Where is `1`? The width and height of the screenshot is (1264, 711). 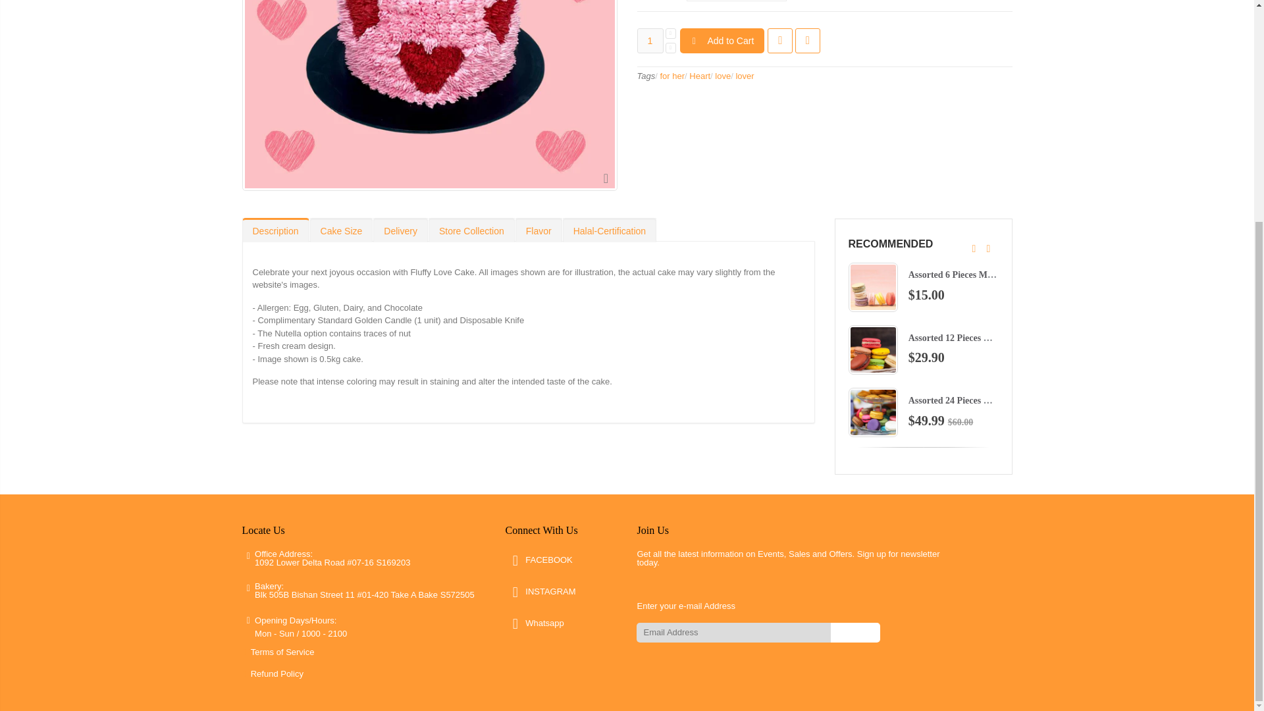 1 is located at coordinates (650, 41).